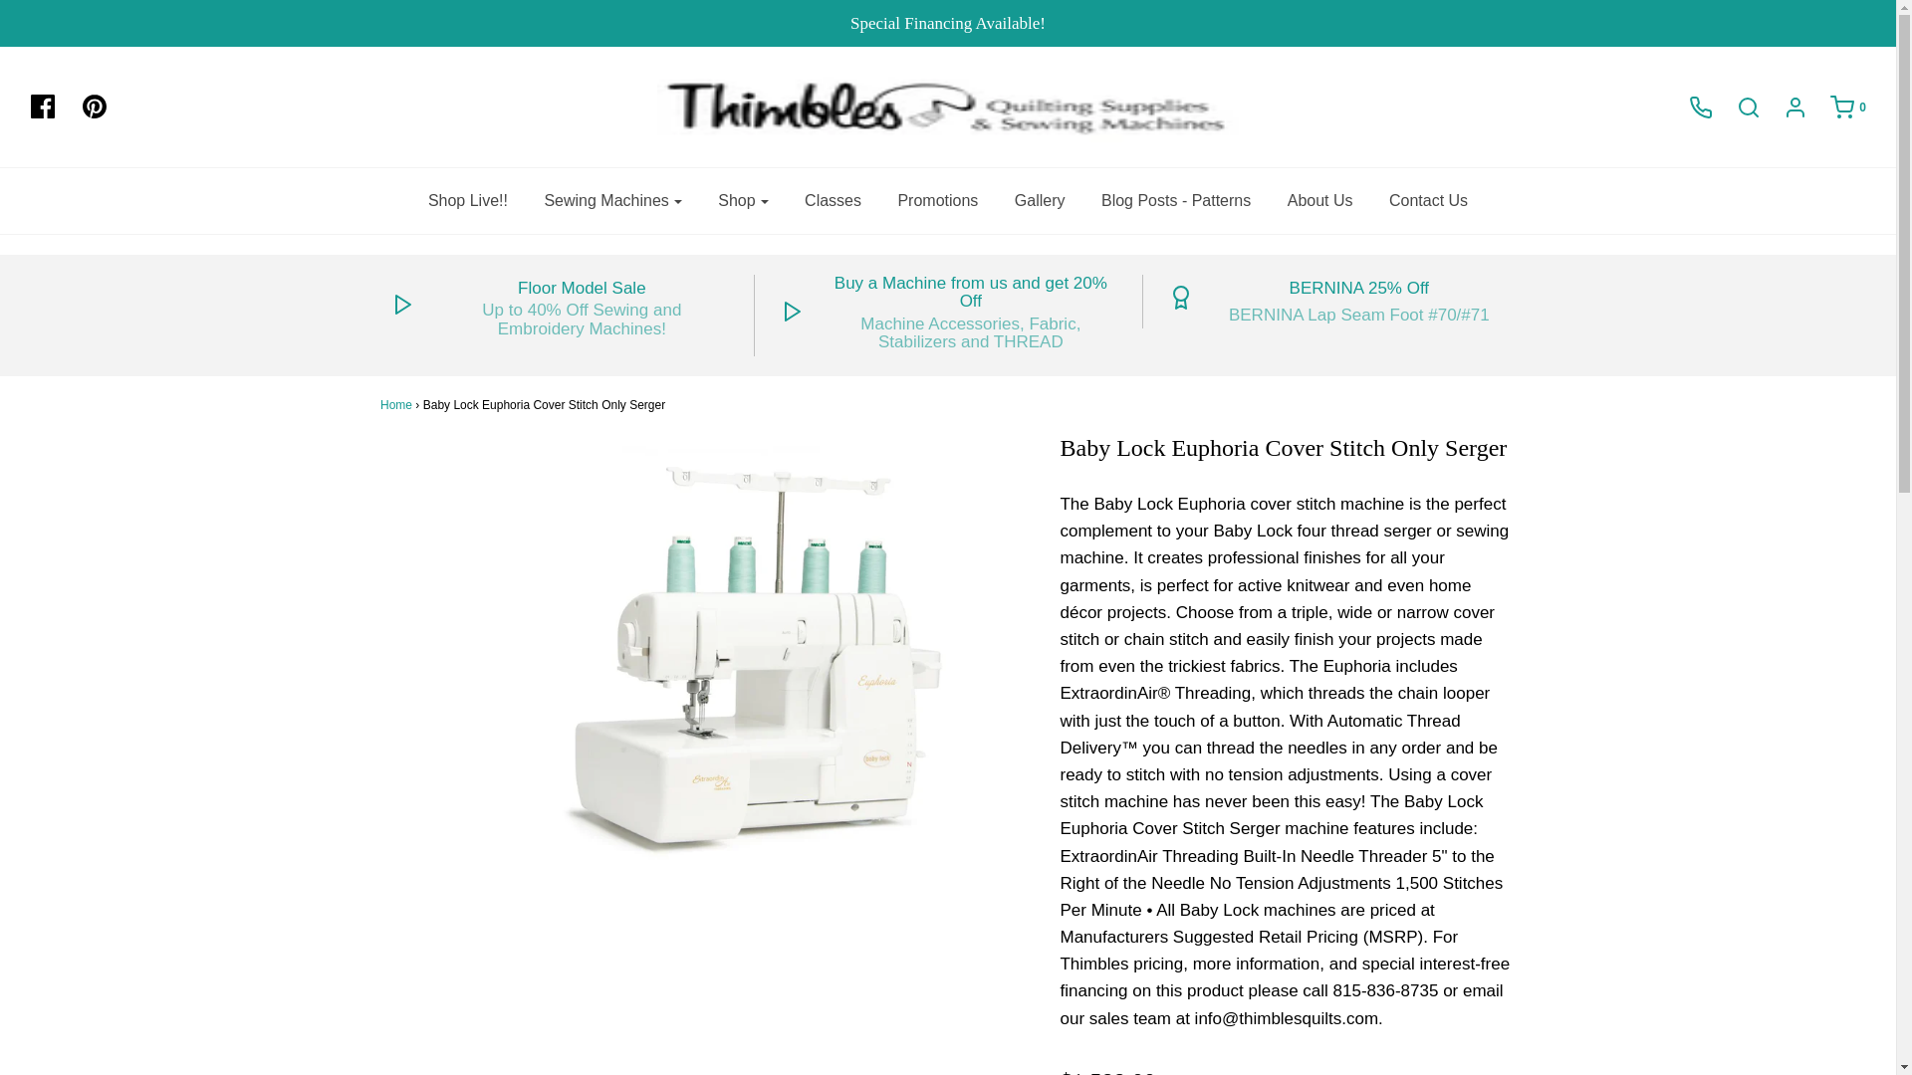 The height and width of the screenshot is (1075, 1912). Describe the element at coordinates (833, 201) in the screenshot. I see `Classes` at that location.